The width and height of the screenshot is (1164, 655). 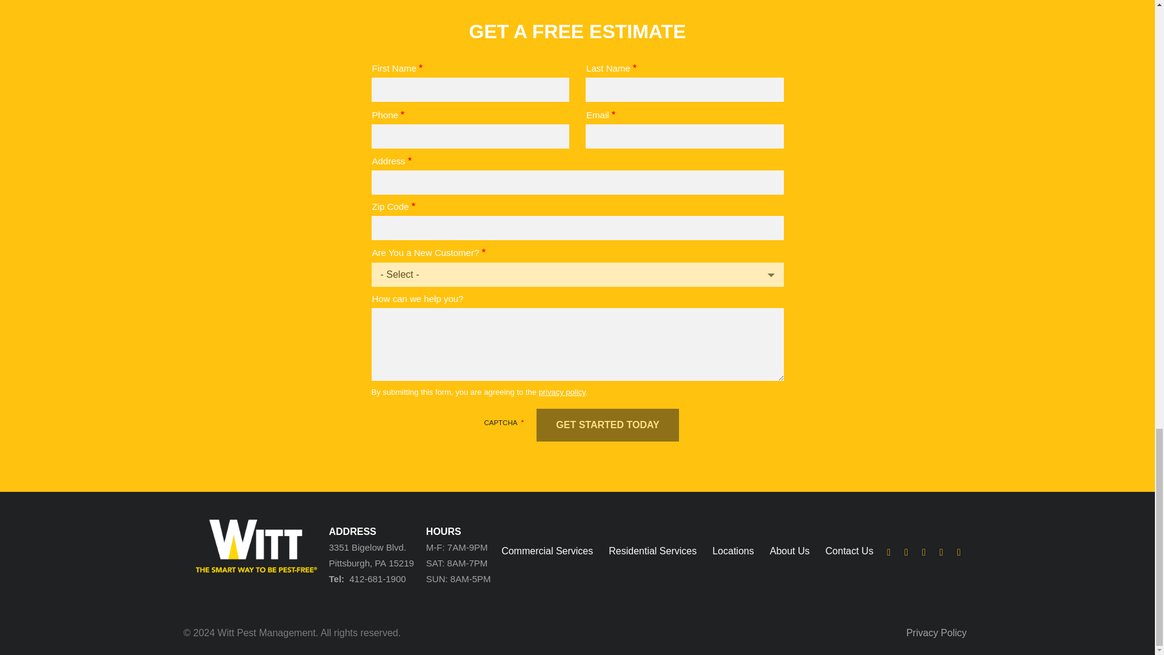 What do you see at coordinates (734, 551) in the screenshot?
I see `Locations` at bounding box center [734, 551].